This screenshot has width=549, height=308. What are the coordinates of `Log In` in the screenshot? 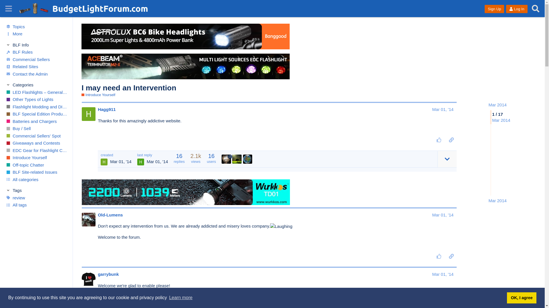 It's located at (516, 9).